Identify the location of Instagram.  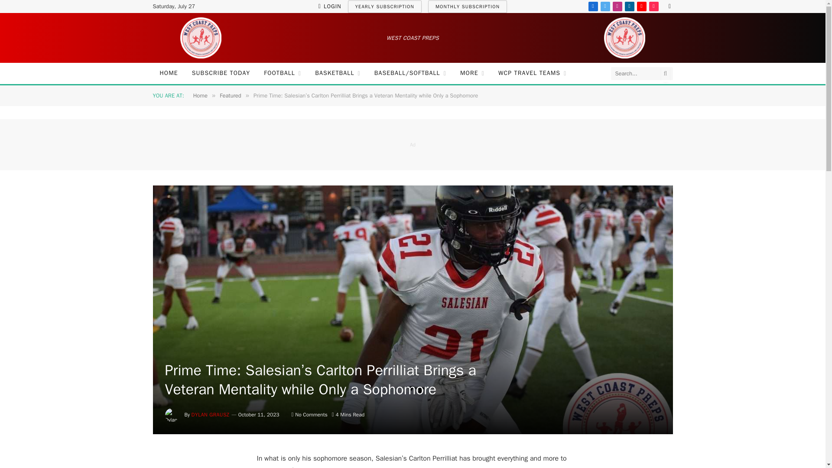
(617, 6).